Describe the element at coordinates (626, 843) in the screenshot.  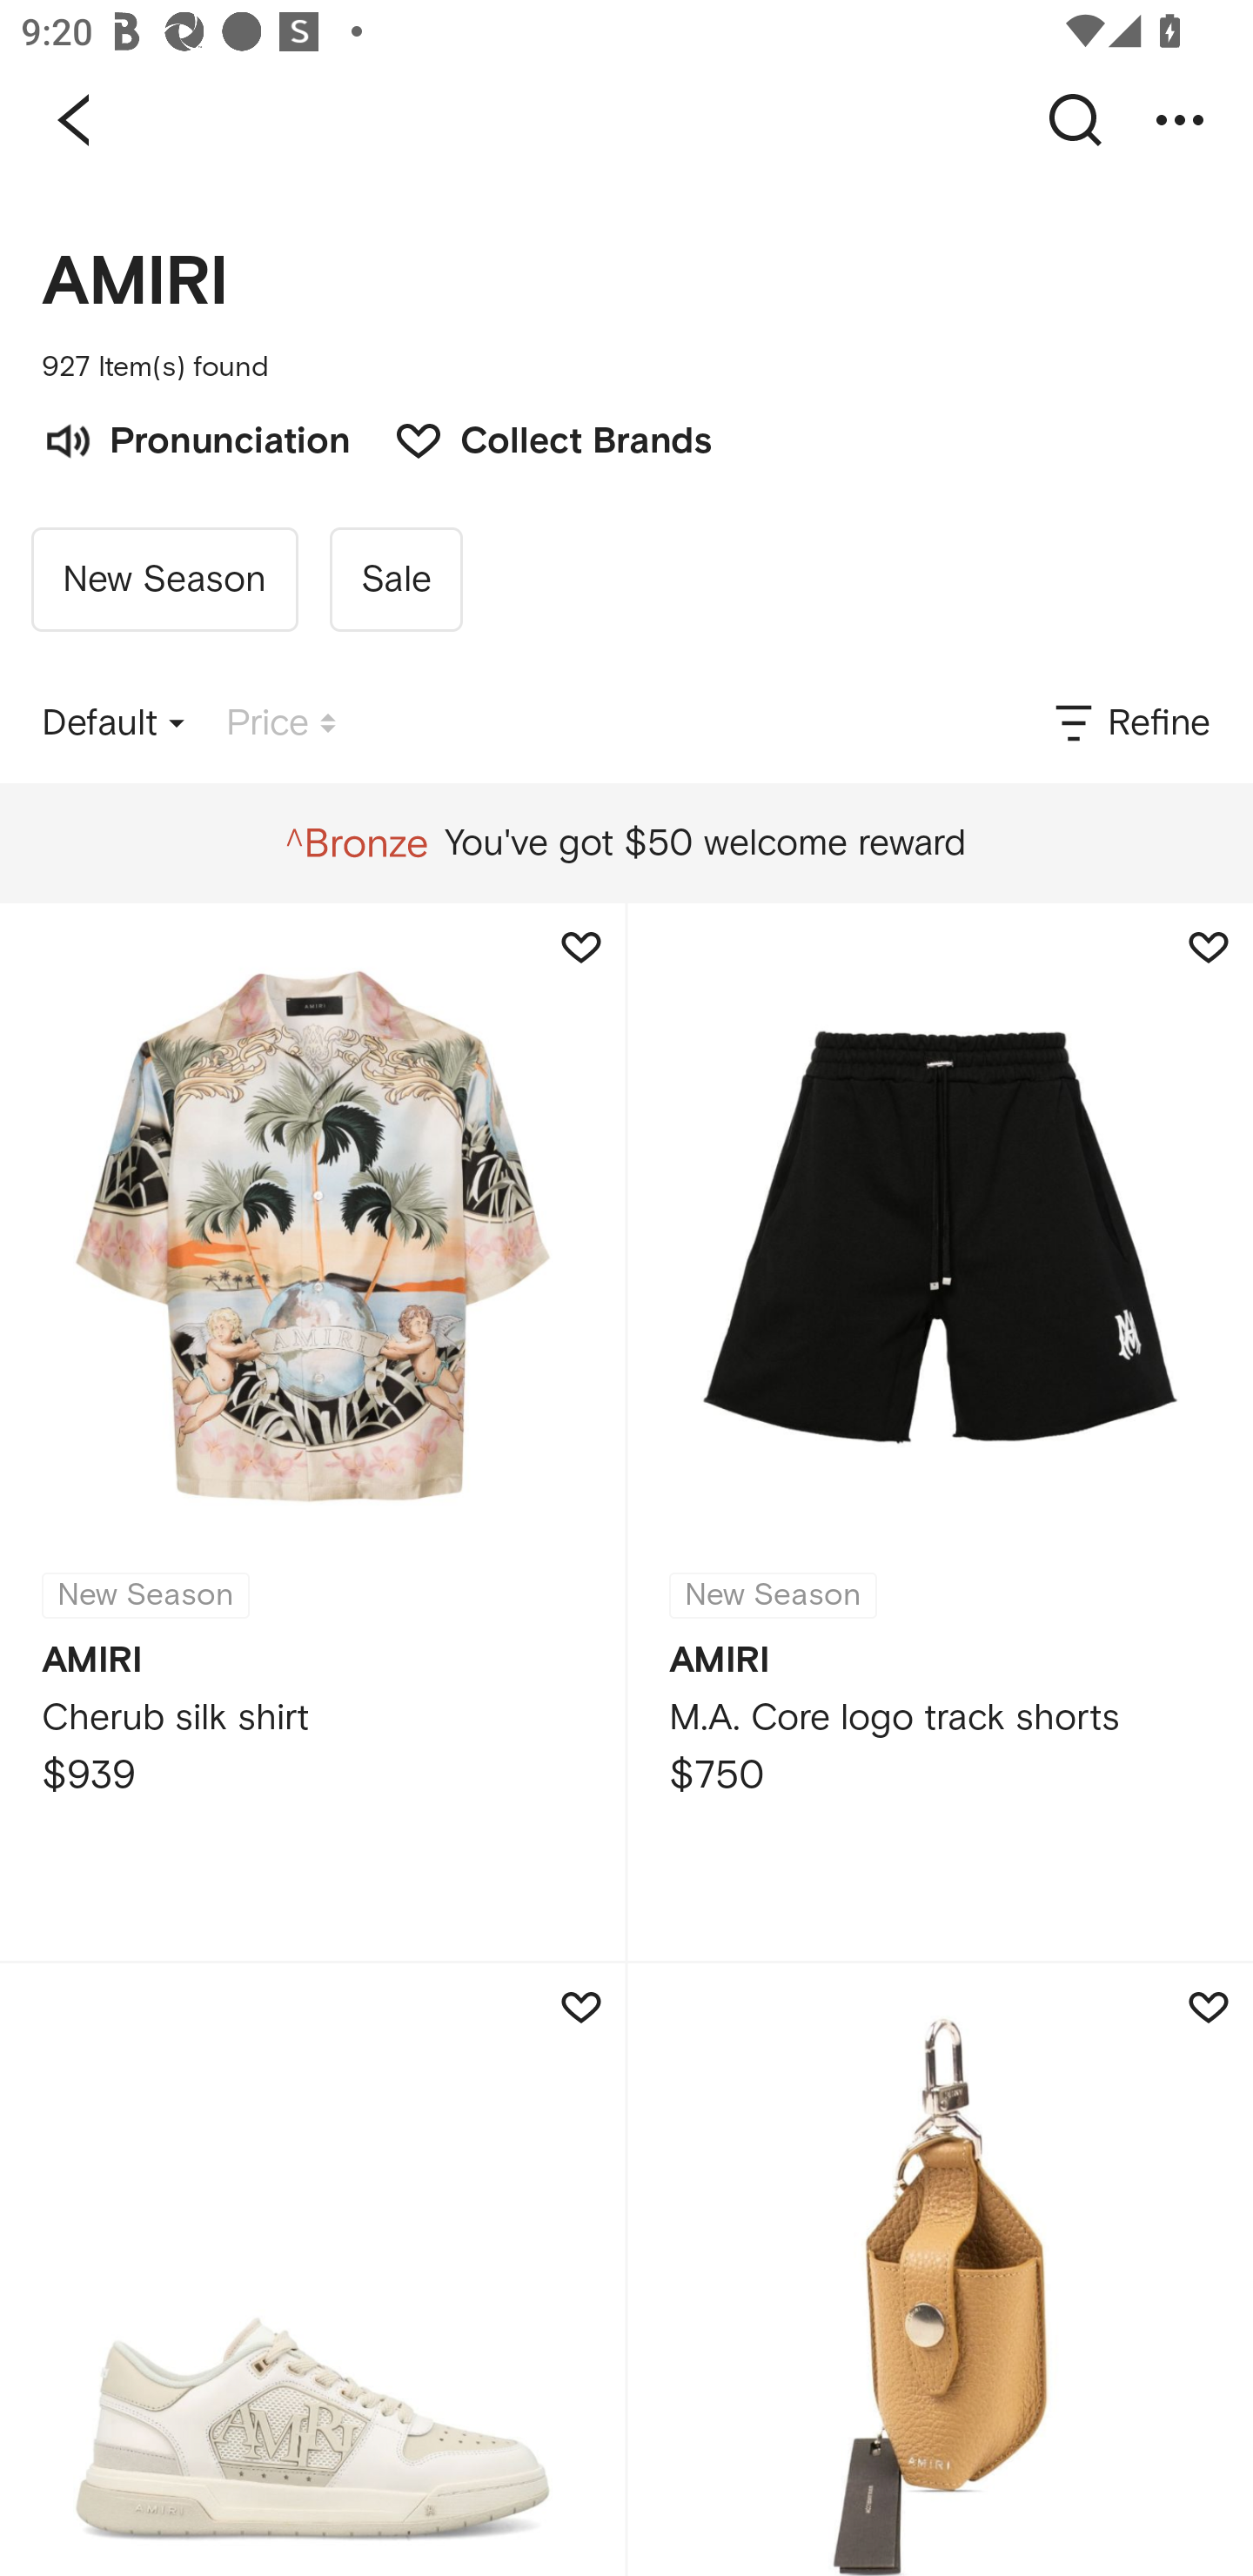
I see `You've got $50 welcome reward` at that location.